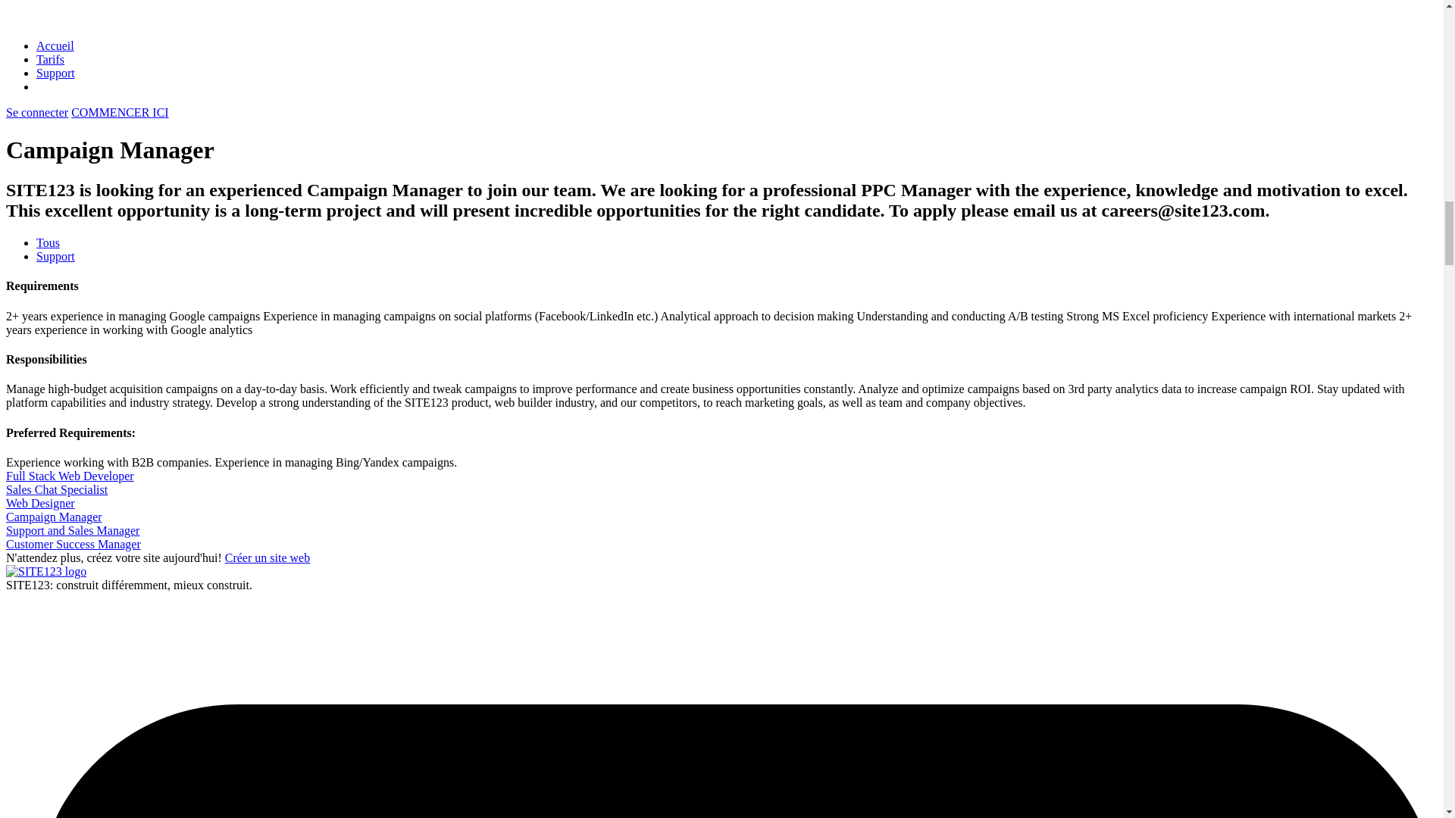 The image size is (1455, 818). Describe the element at coordinates (48, 242) in the screenshot. I see `Tous` at that location.